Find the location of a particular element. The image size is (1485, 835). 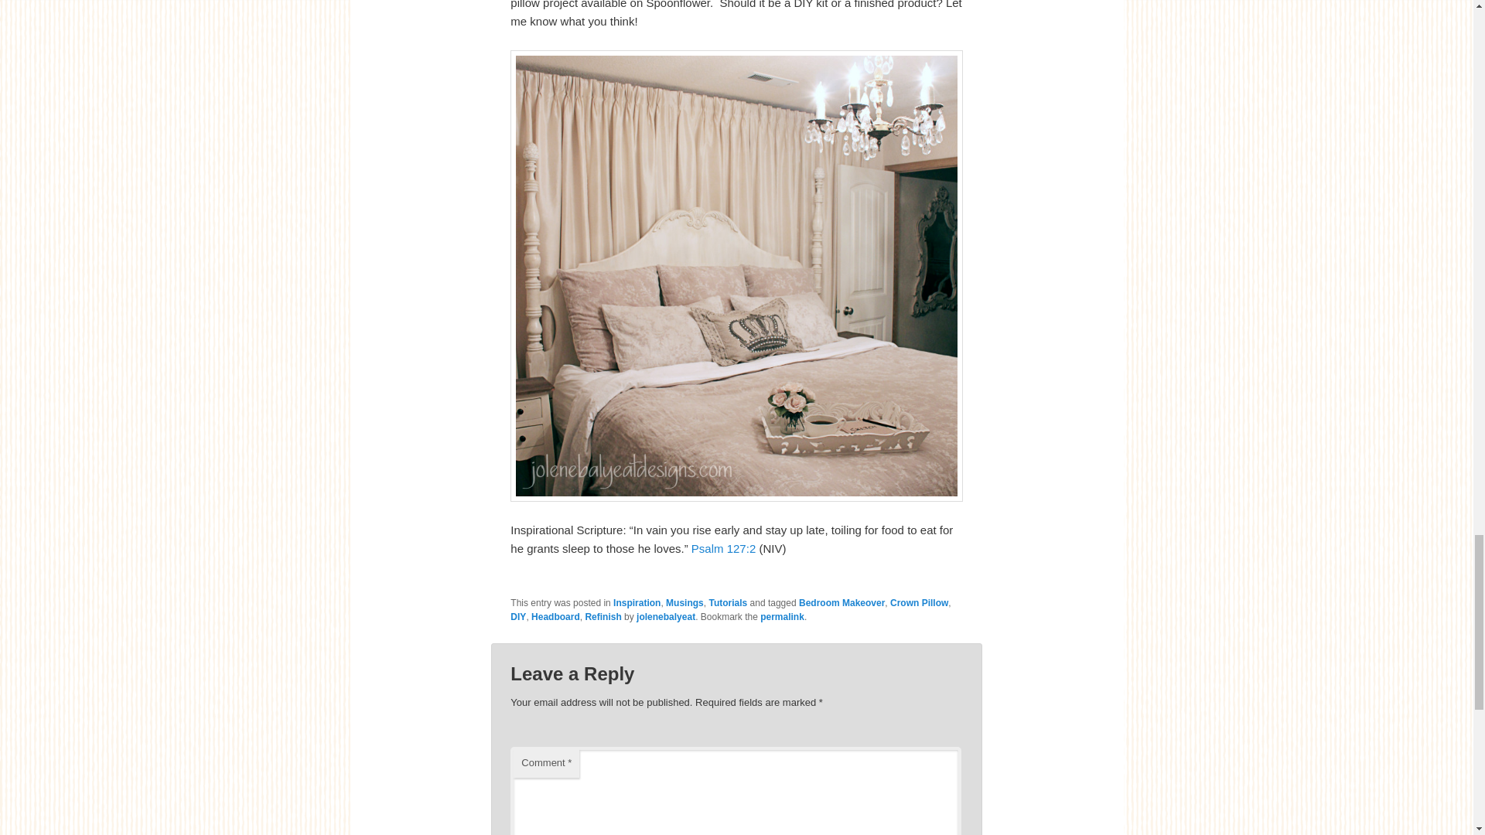

permalink is located at coordinates (783, 616).